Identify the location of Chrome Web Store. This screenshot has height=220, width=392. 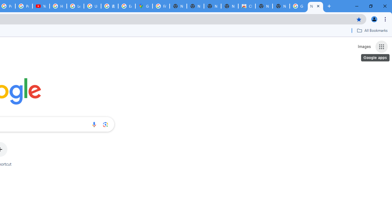
(247, 6).